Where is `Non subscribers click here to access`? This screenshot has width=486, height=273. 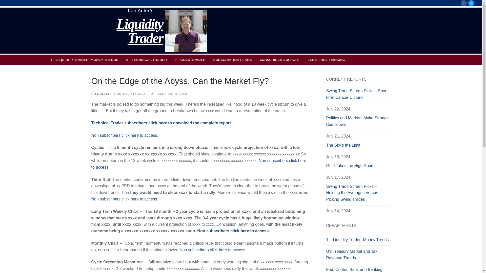 Non subscribers click here to access is located at coordinates (212, 250).